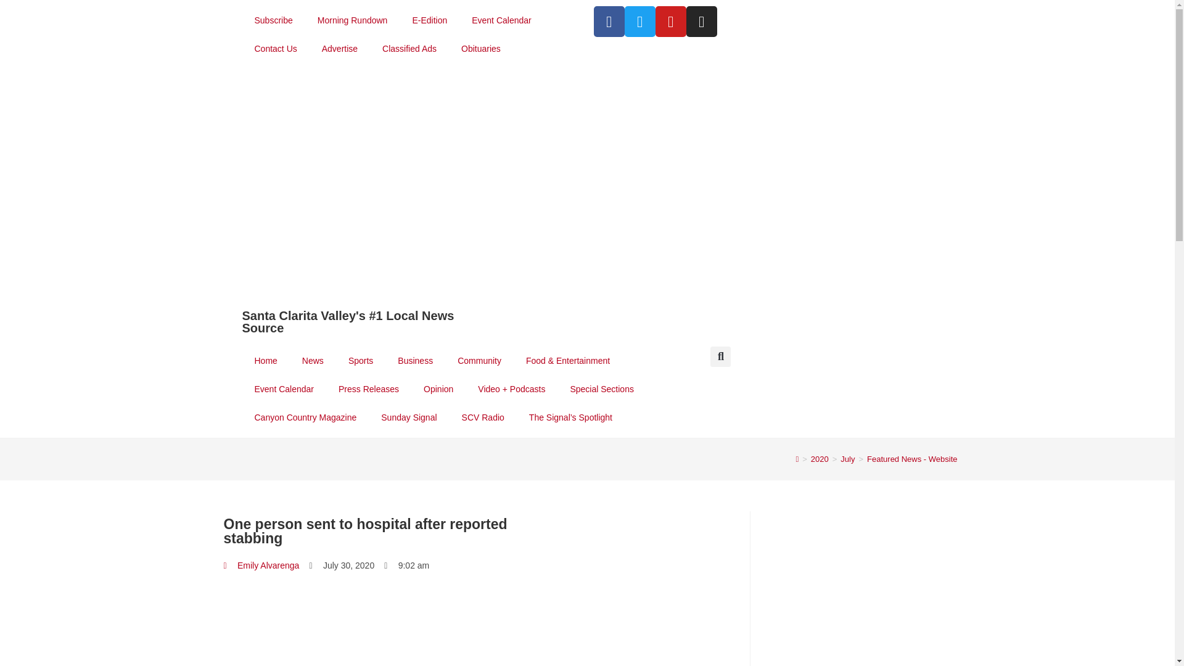  Describe the element at coordinates (501, 20) in the screenshot. I see `Event Calendar` at that location.